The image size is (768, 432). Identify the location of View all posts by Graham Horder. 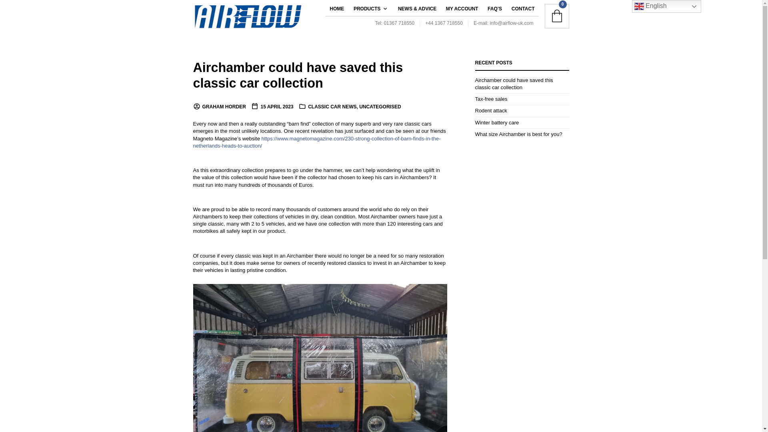
(219, 107).